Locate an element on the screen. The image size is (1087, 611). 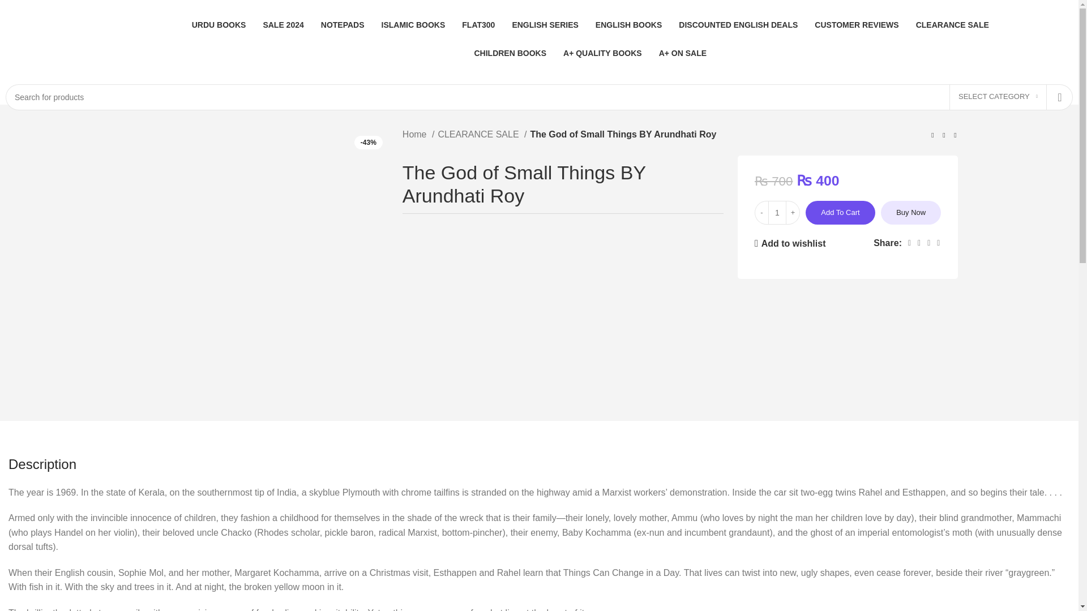
CLEARANCE SALE is located at coordinates (952, 25).